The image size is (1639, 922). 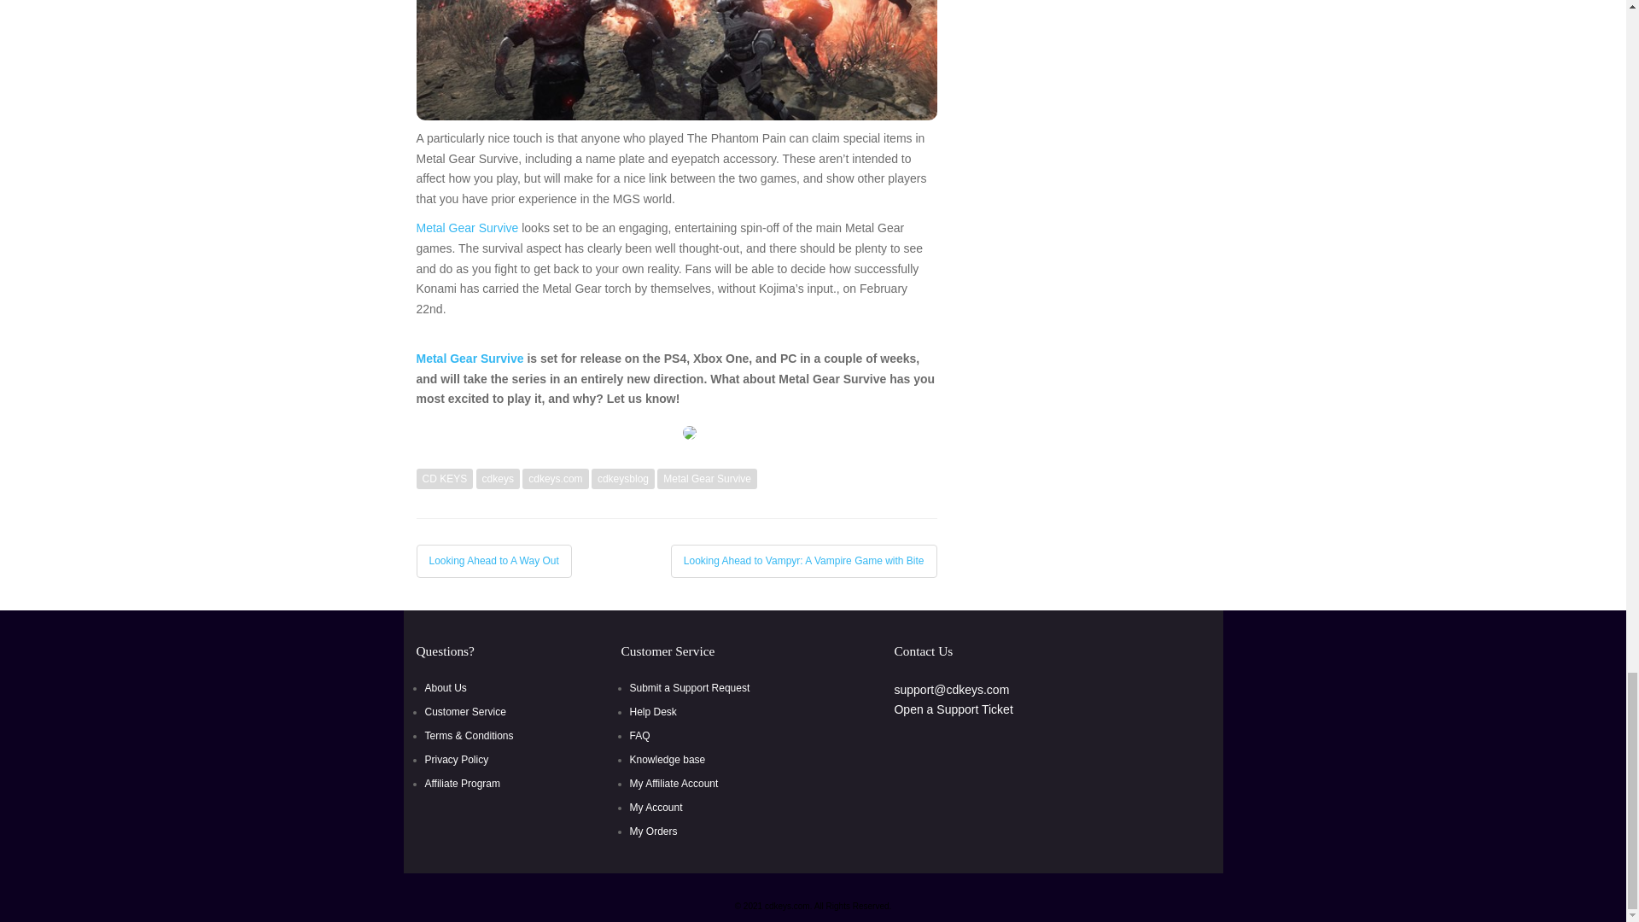 What do you see at coordinates (444, 478) in the screenshot?
I see `CD KEYS` at bounding box center [444, 478].